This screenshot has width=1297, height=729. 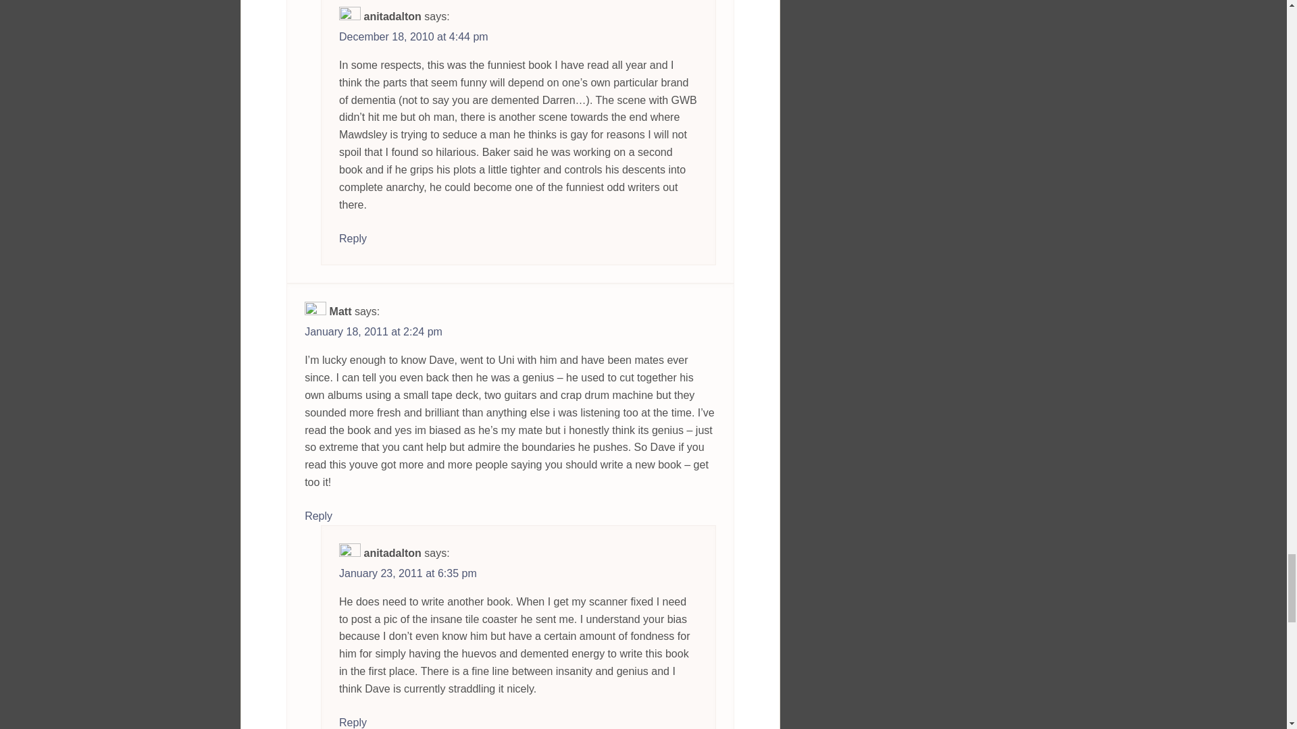 What do you see at coordinates (408, 574) in the screenshot?
I see `January 23, 2011 at 6:35 pm` at bounding box center [408, 574].